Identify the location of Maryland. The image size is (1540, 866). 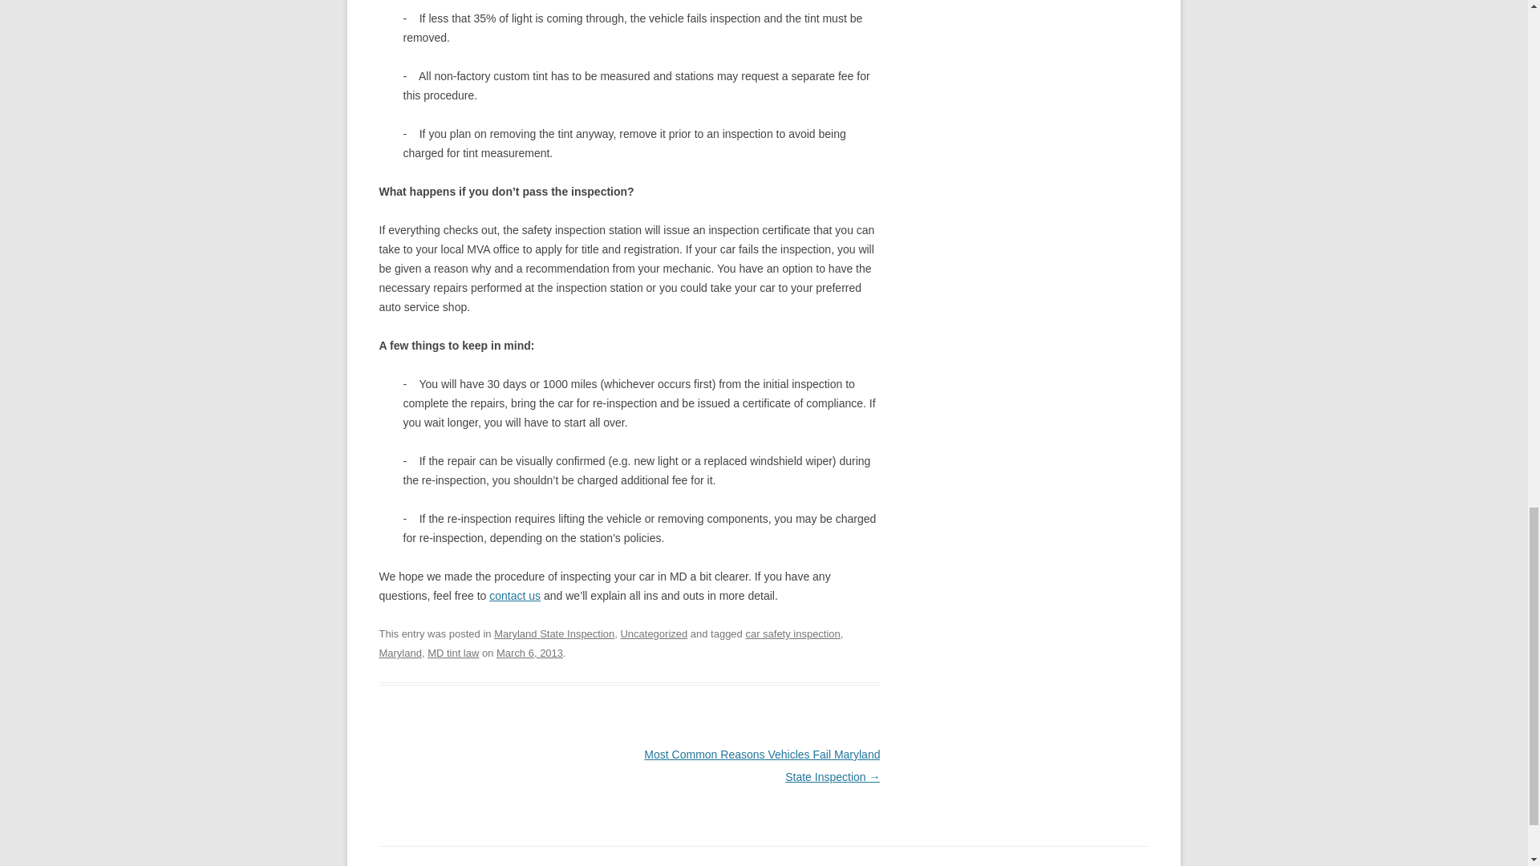
(399, 653).